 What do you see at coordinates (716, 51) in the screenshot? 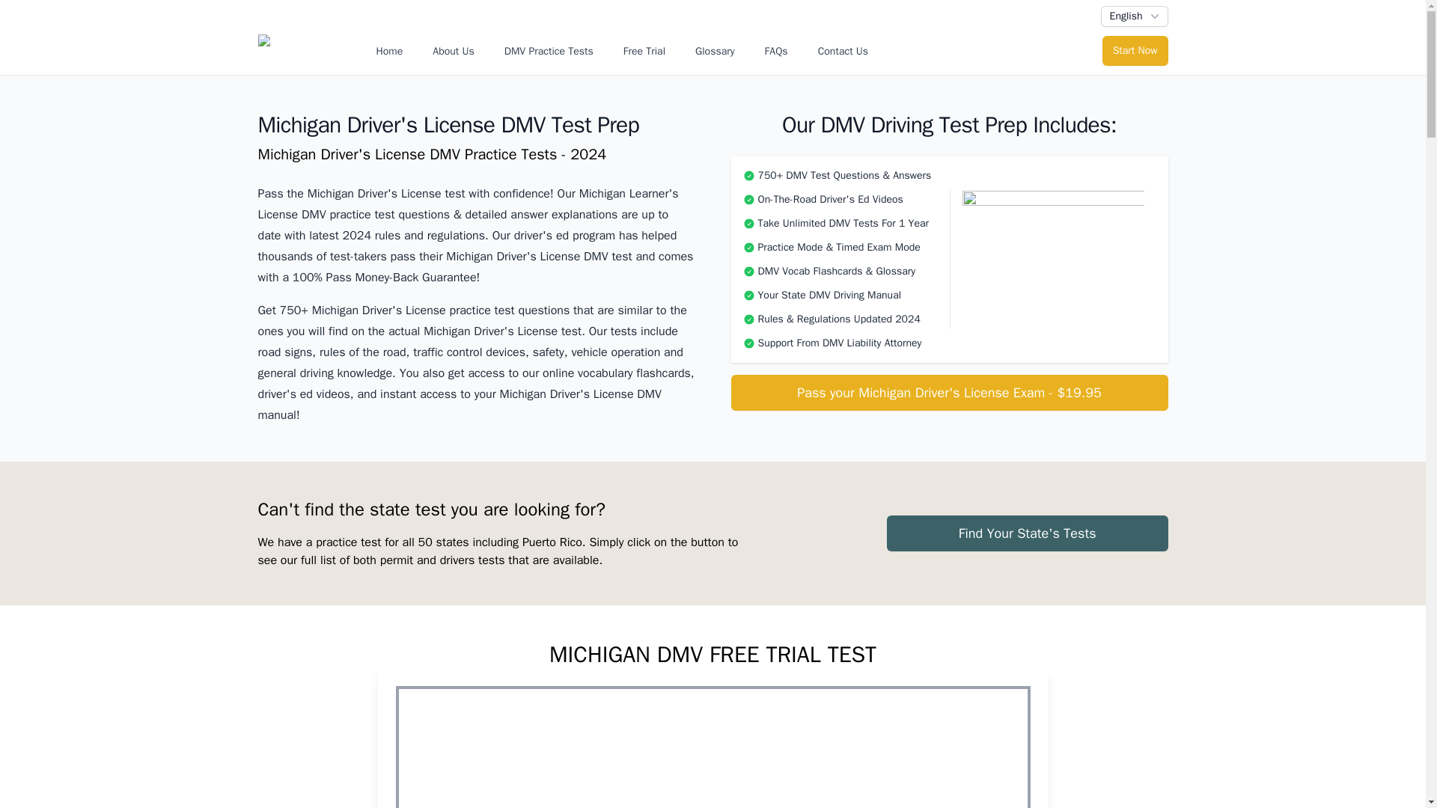
I see `Glossary` at bounding box center [716, 51].